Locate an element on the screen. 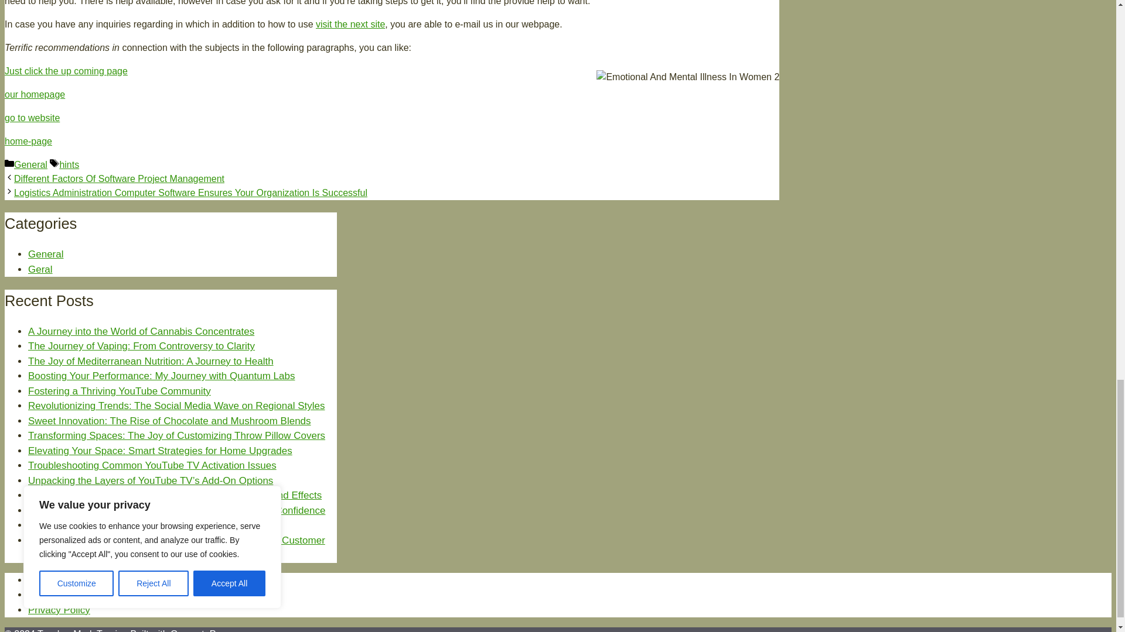  A Journey into the World of Cannabis Concentrates is located at coordinates (141, 331).